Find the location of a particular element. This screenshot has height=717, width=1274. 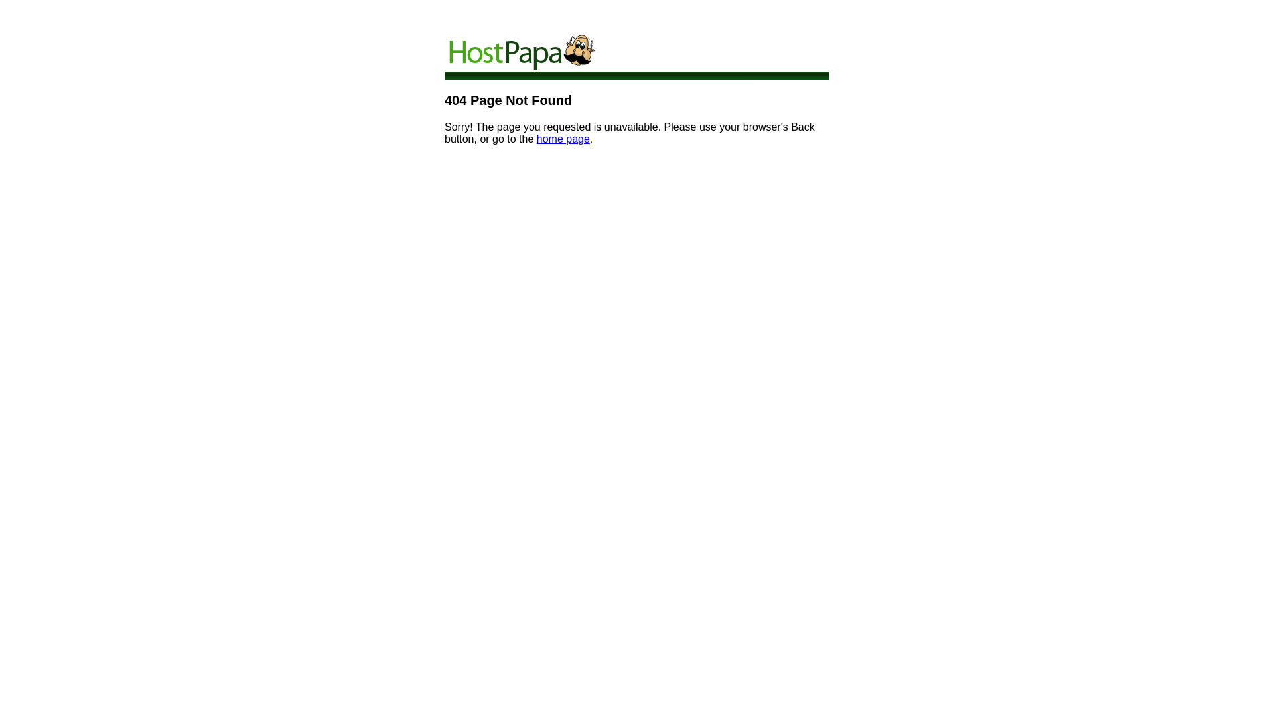

home page is located at coordinates (563, 139).